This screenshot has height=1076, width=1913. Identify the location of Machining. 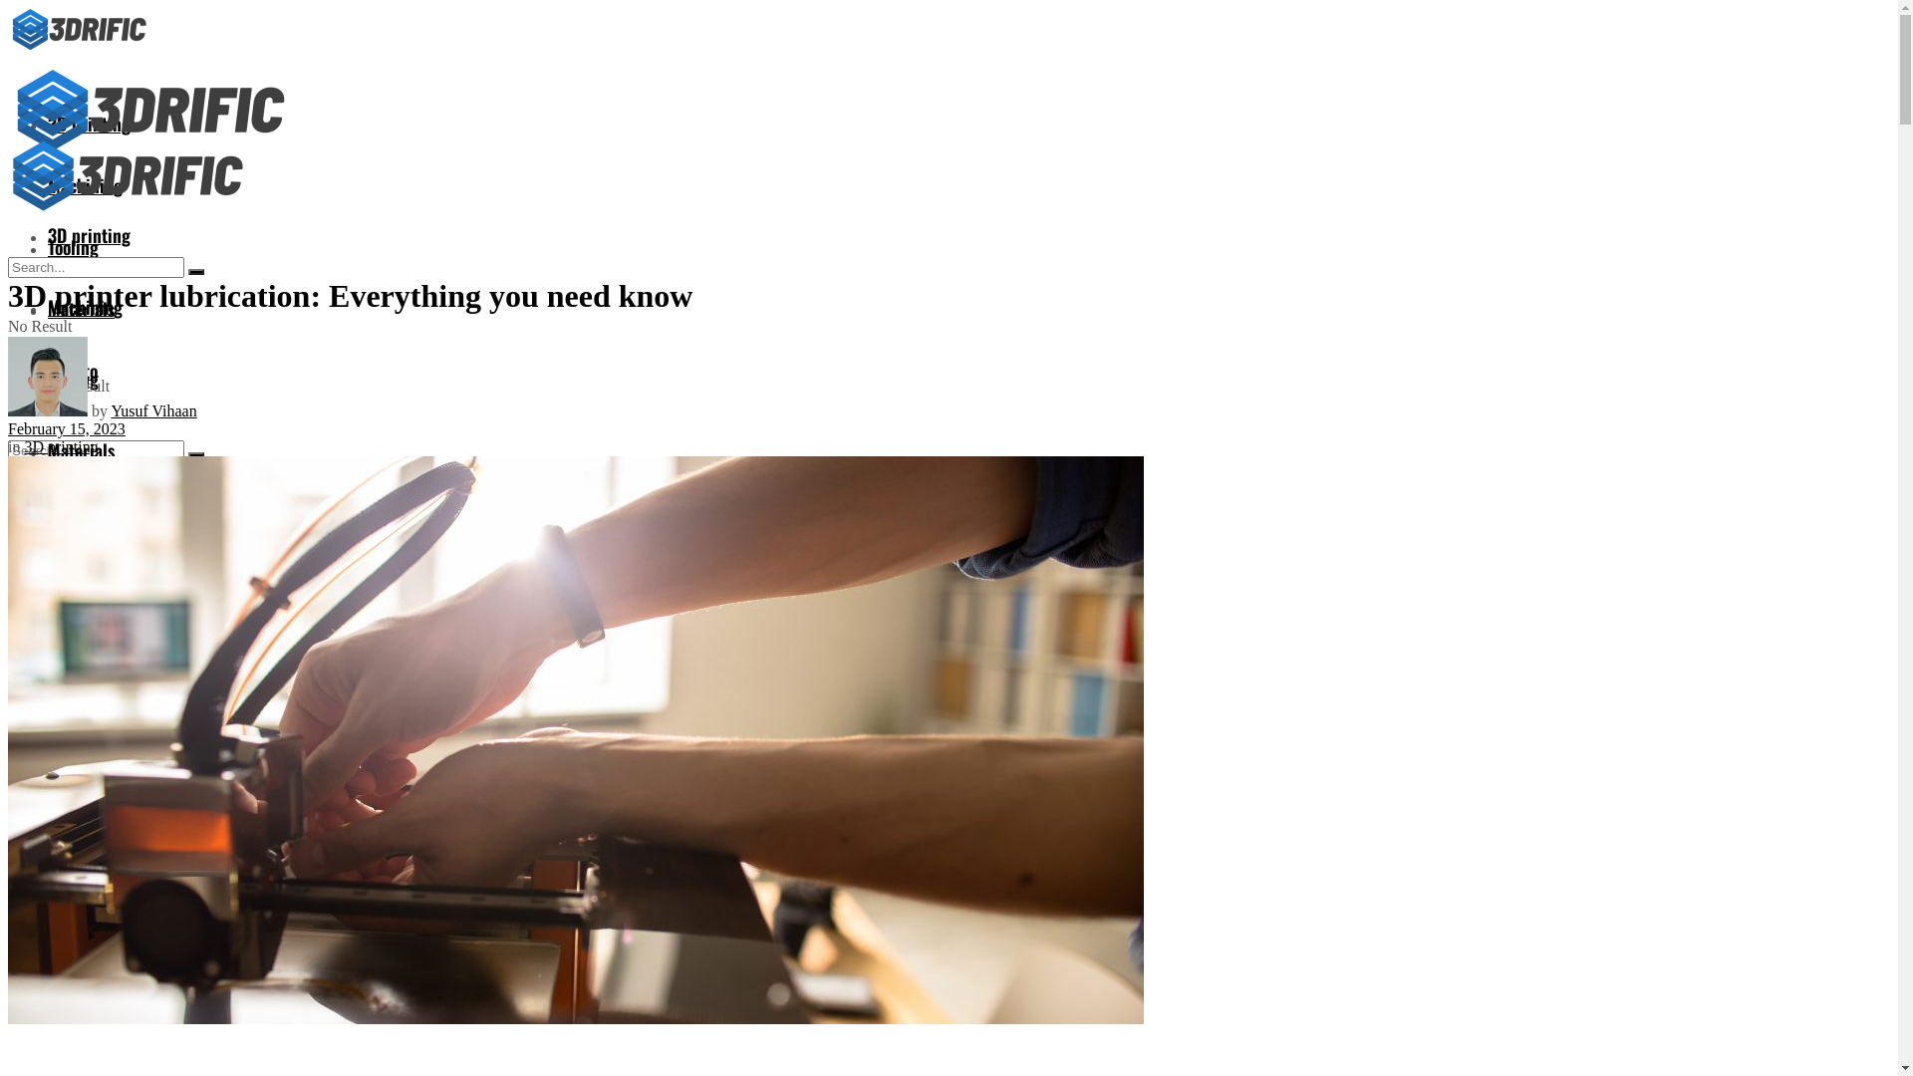
(85, 185).